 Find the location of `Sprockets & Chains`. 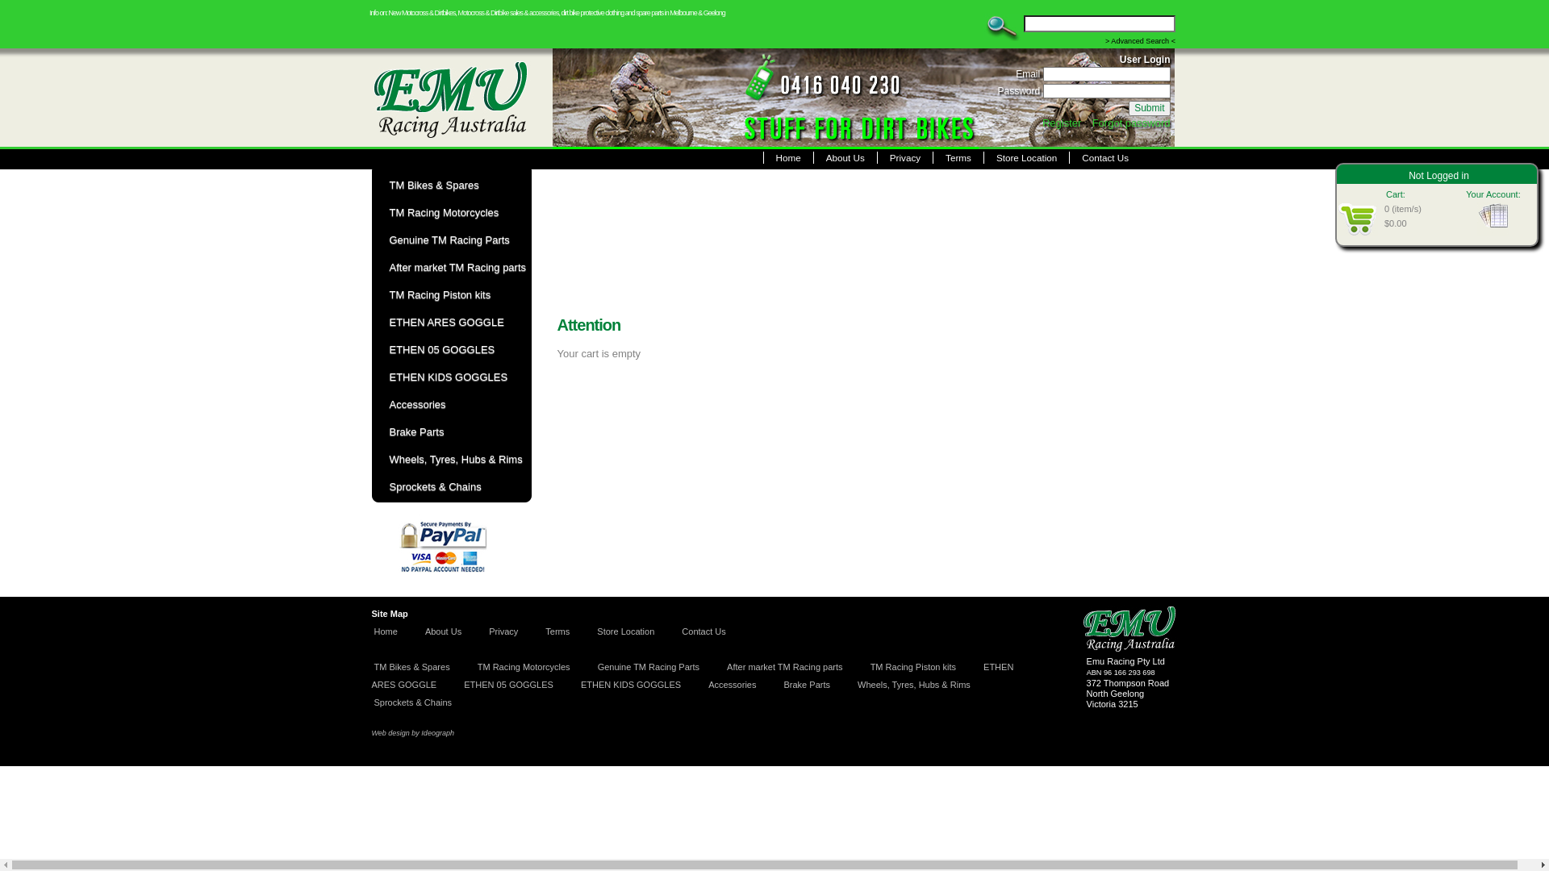

Sprockets & Chains is located at coordinates (413, 711).